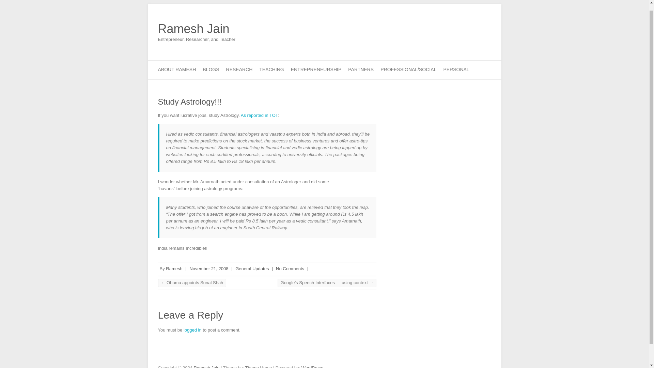 The image size is (654, 368). What do you see at coordinates (271, 70) in the screenshot?
I see `TEACHING` at bounding box center [271, 70].